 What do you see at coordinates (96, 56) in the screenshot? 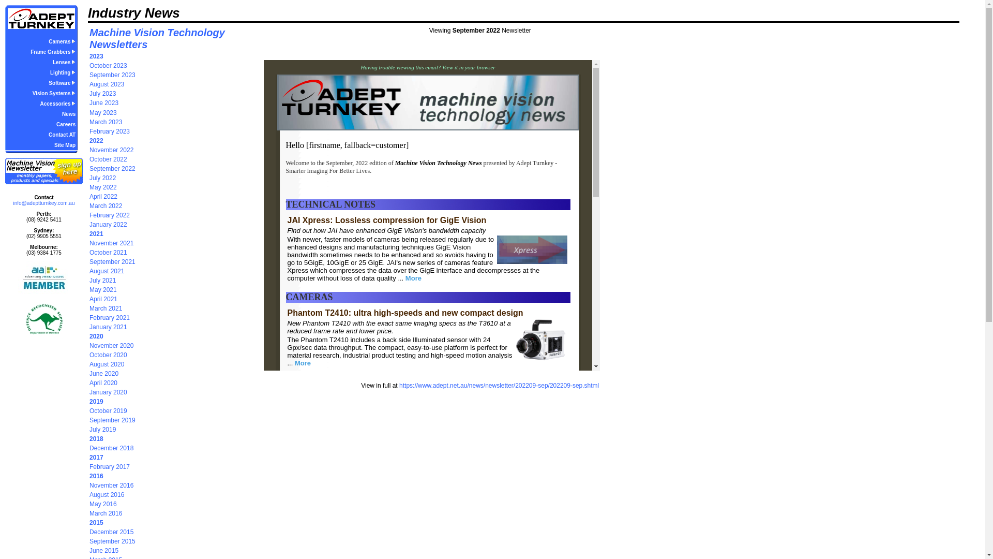
I see `2023` at bounding box center [96, 56].